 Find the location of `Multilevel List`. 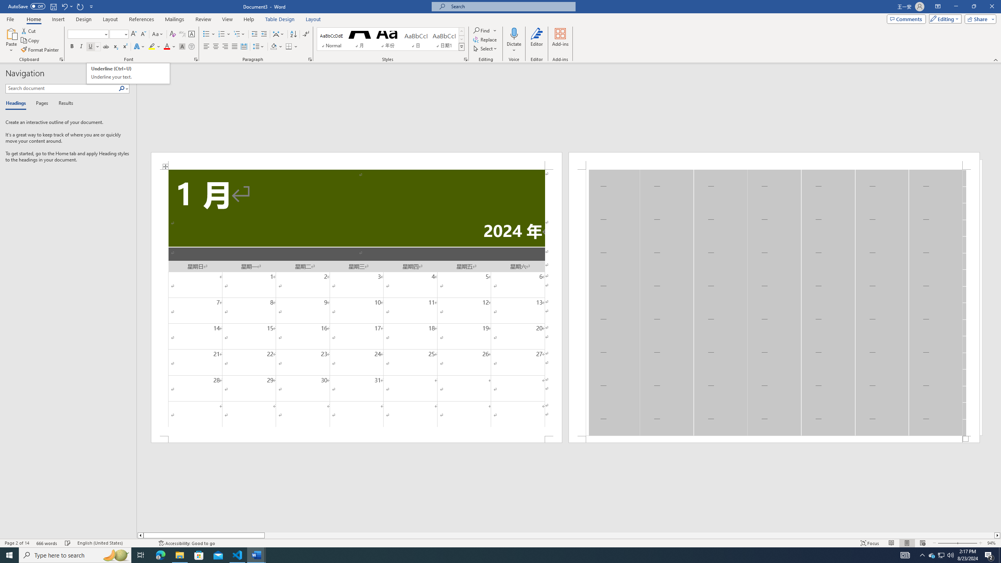

Multilevel List is located at coordinates (239, 34).